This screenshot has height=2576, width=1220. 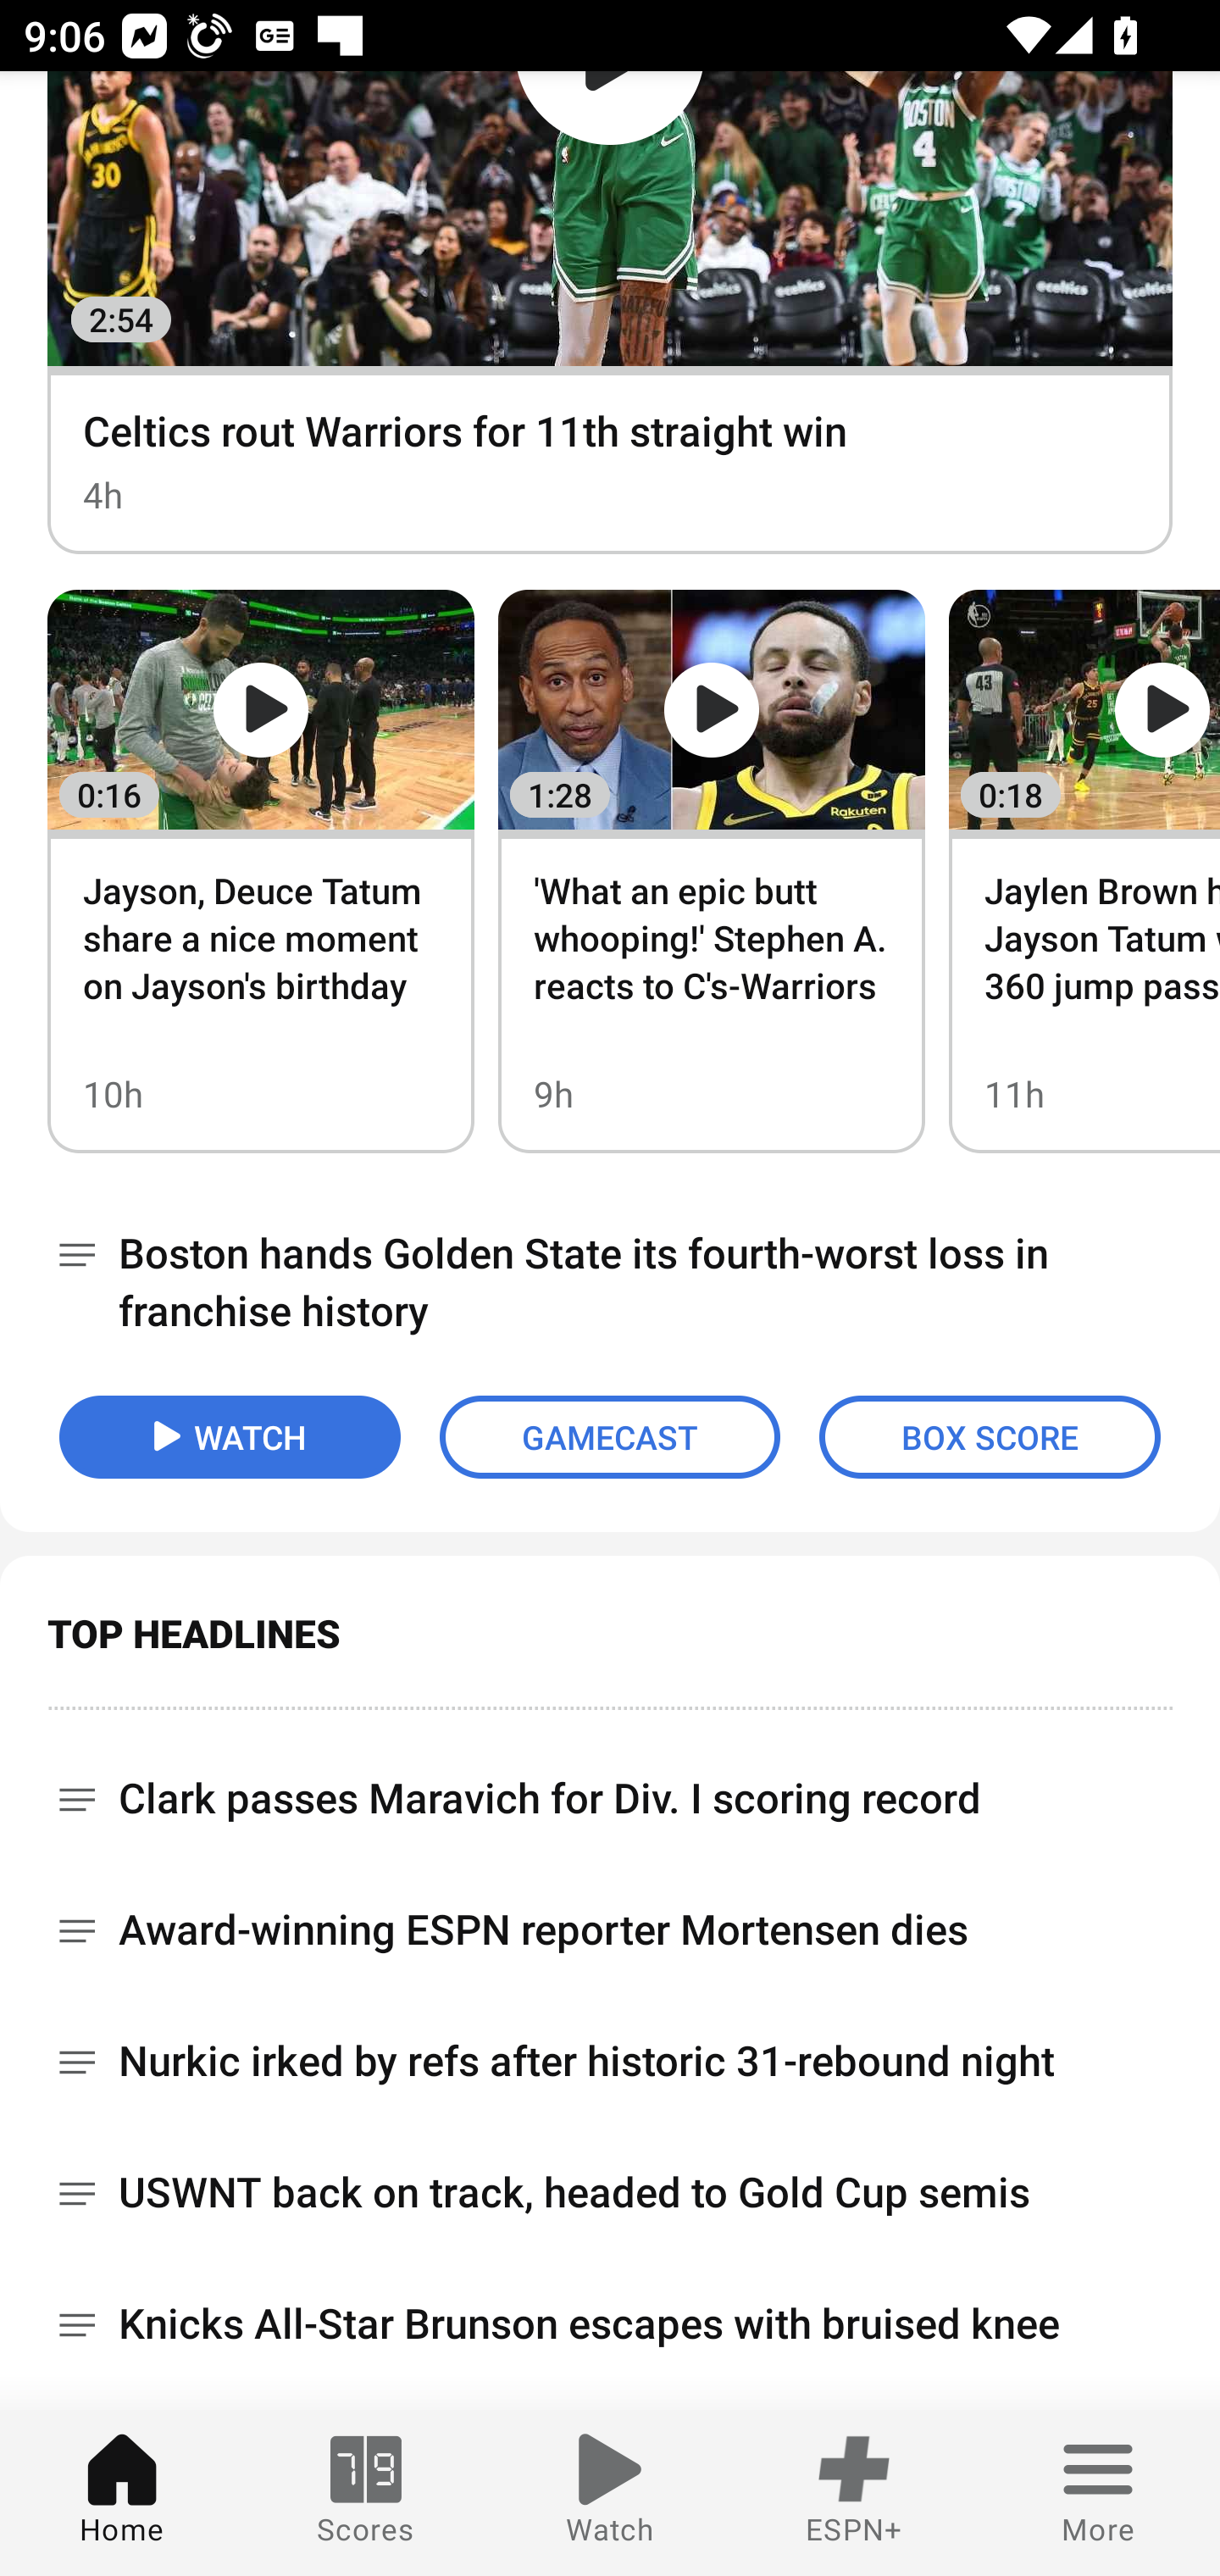 I want to click on More, so click(x=1098, y=2493).